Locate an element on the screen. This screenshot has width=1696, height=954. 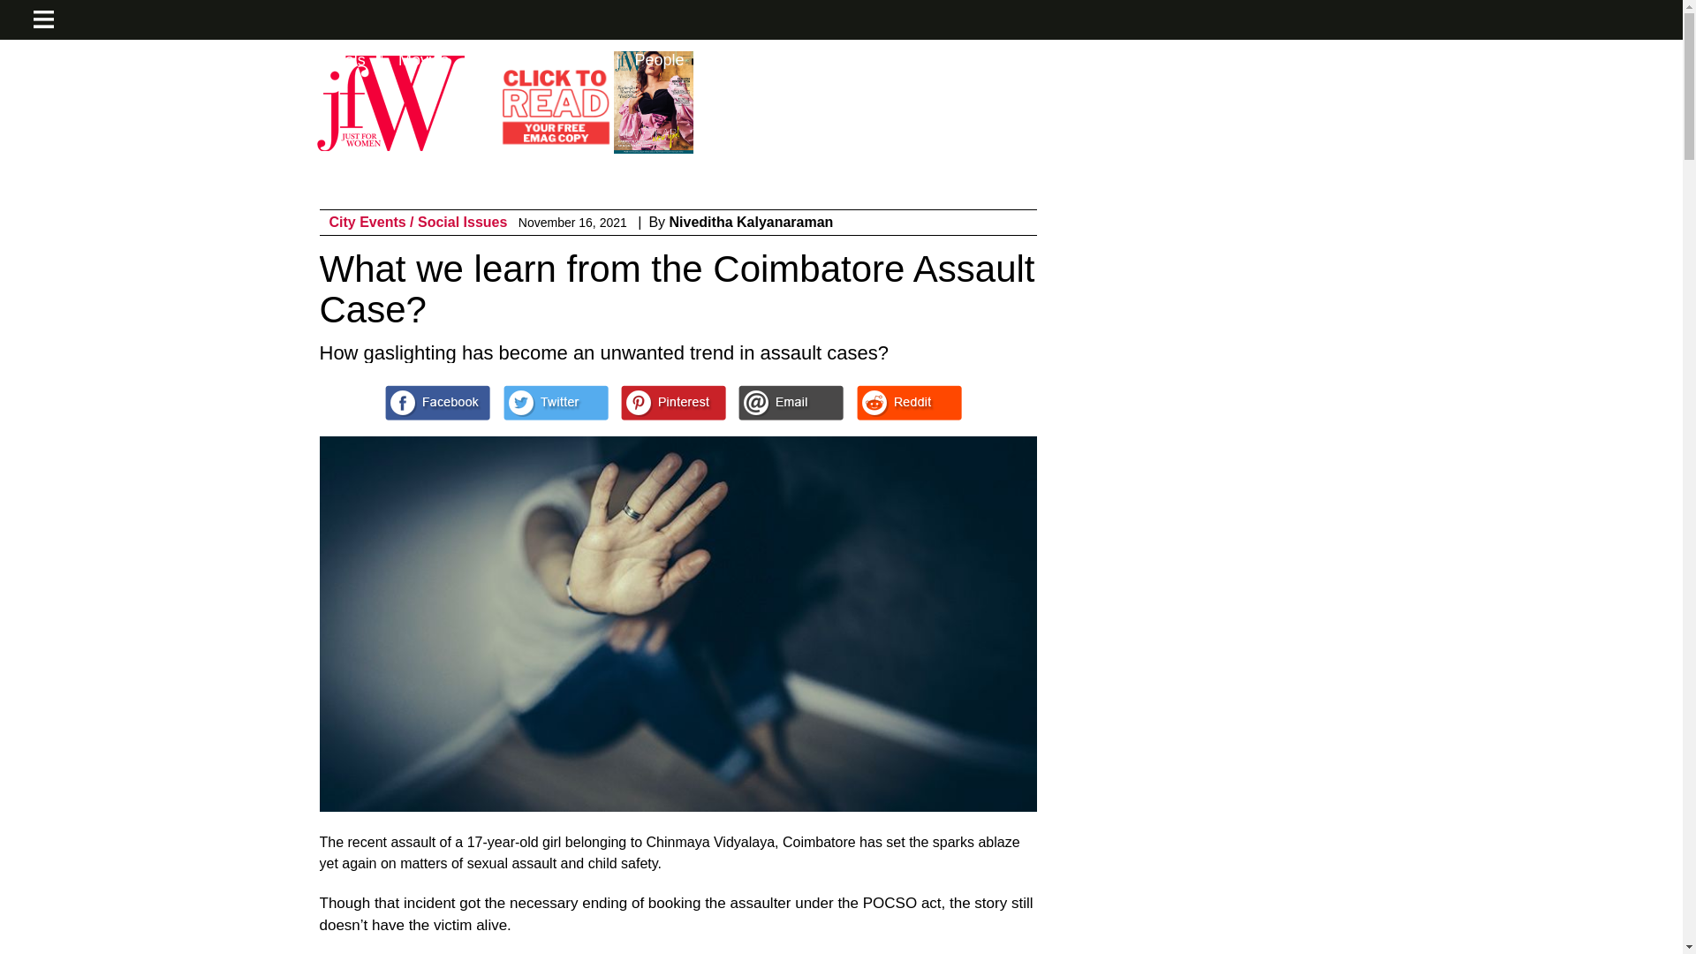
JFW Events is located at coordinates (194, 60).